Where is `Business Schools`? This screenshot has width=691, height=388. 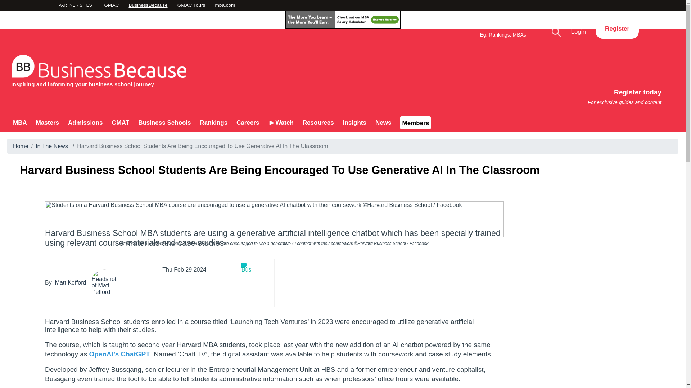
Business Schools is located at coordinates (265, 6).